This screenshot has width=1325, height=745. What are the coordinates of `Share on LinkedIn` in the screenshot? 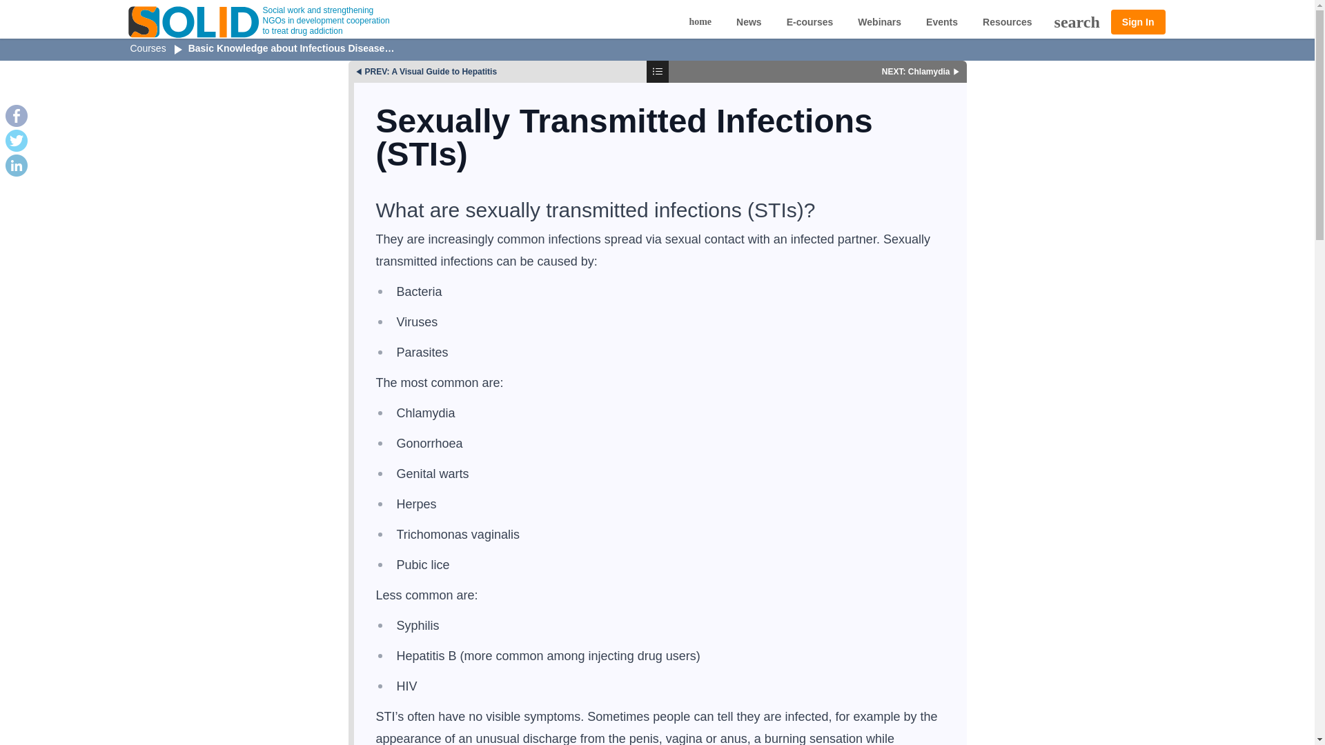 It's located at (17, 165).